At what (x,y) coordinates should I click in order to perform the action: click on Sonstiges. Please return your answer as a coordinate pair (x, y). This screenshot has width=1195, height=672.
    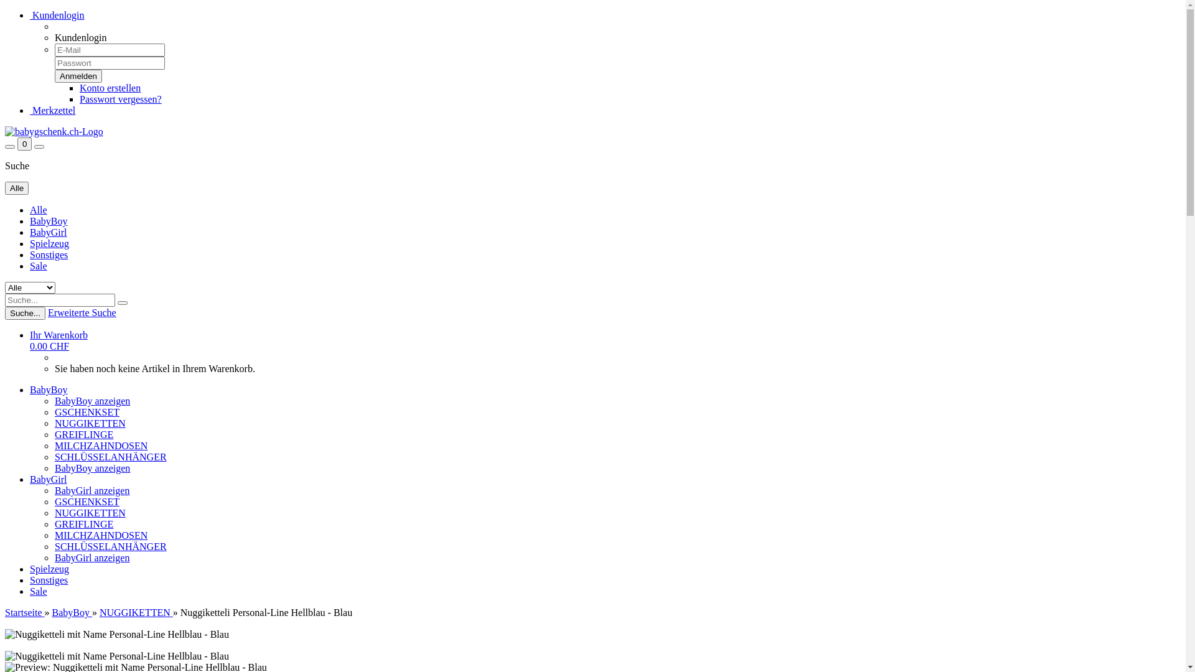
    Looking at the image, I should click on (49, 255).